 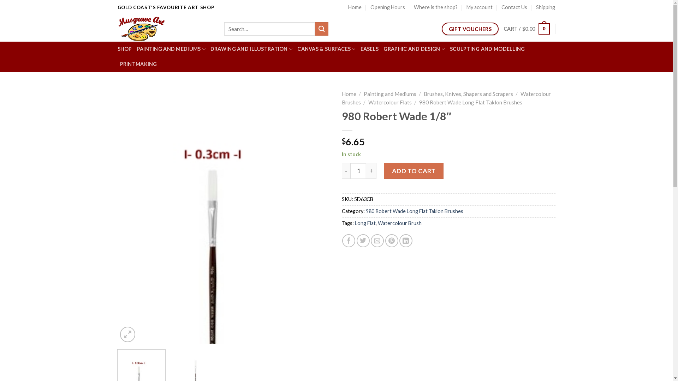 What do you see at coordinates (514, 8) in the screenshot?
I see `Contact Us` at bounding box center [514, 8].